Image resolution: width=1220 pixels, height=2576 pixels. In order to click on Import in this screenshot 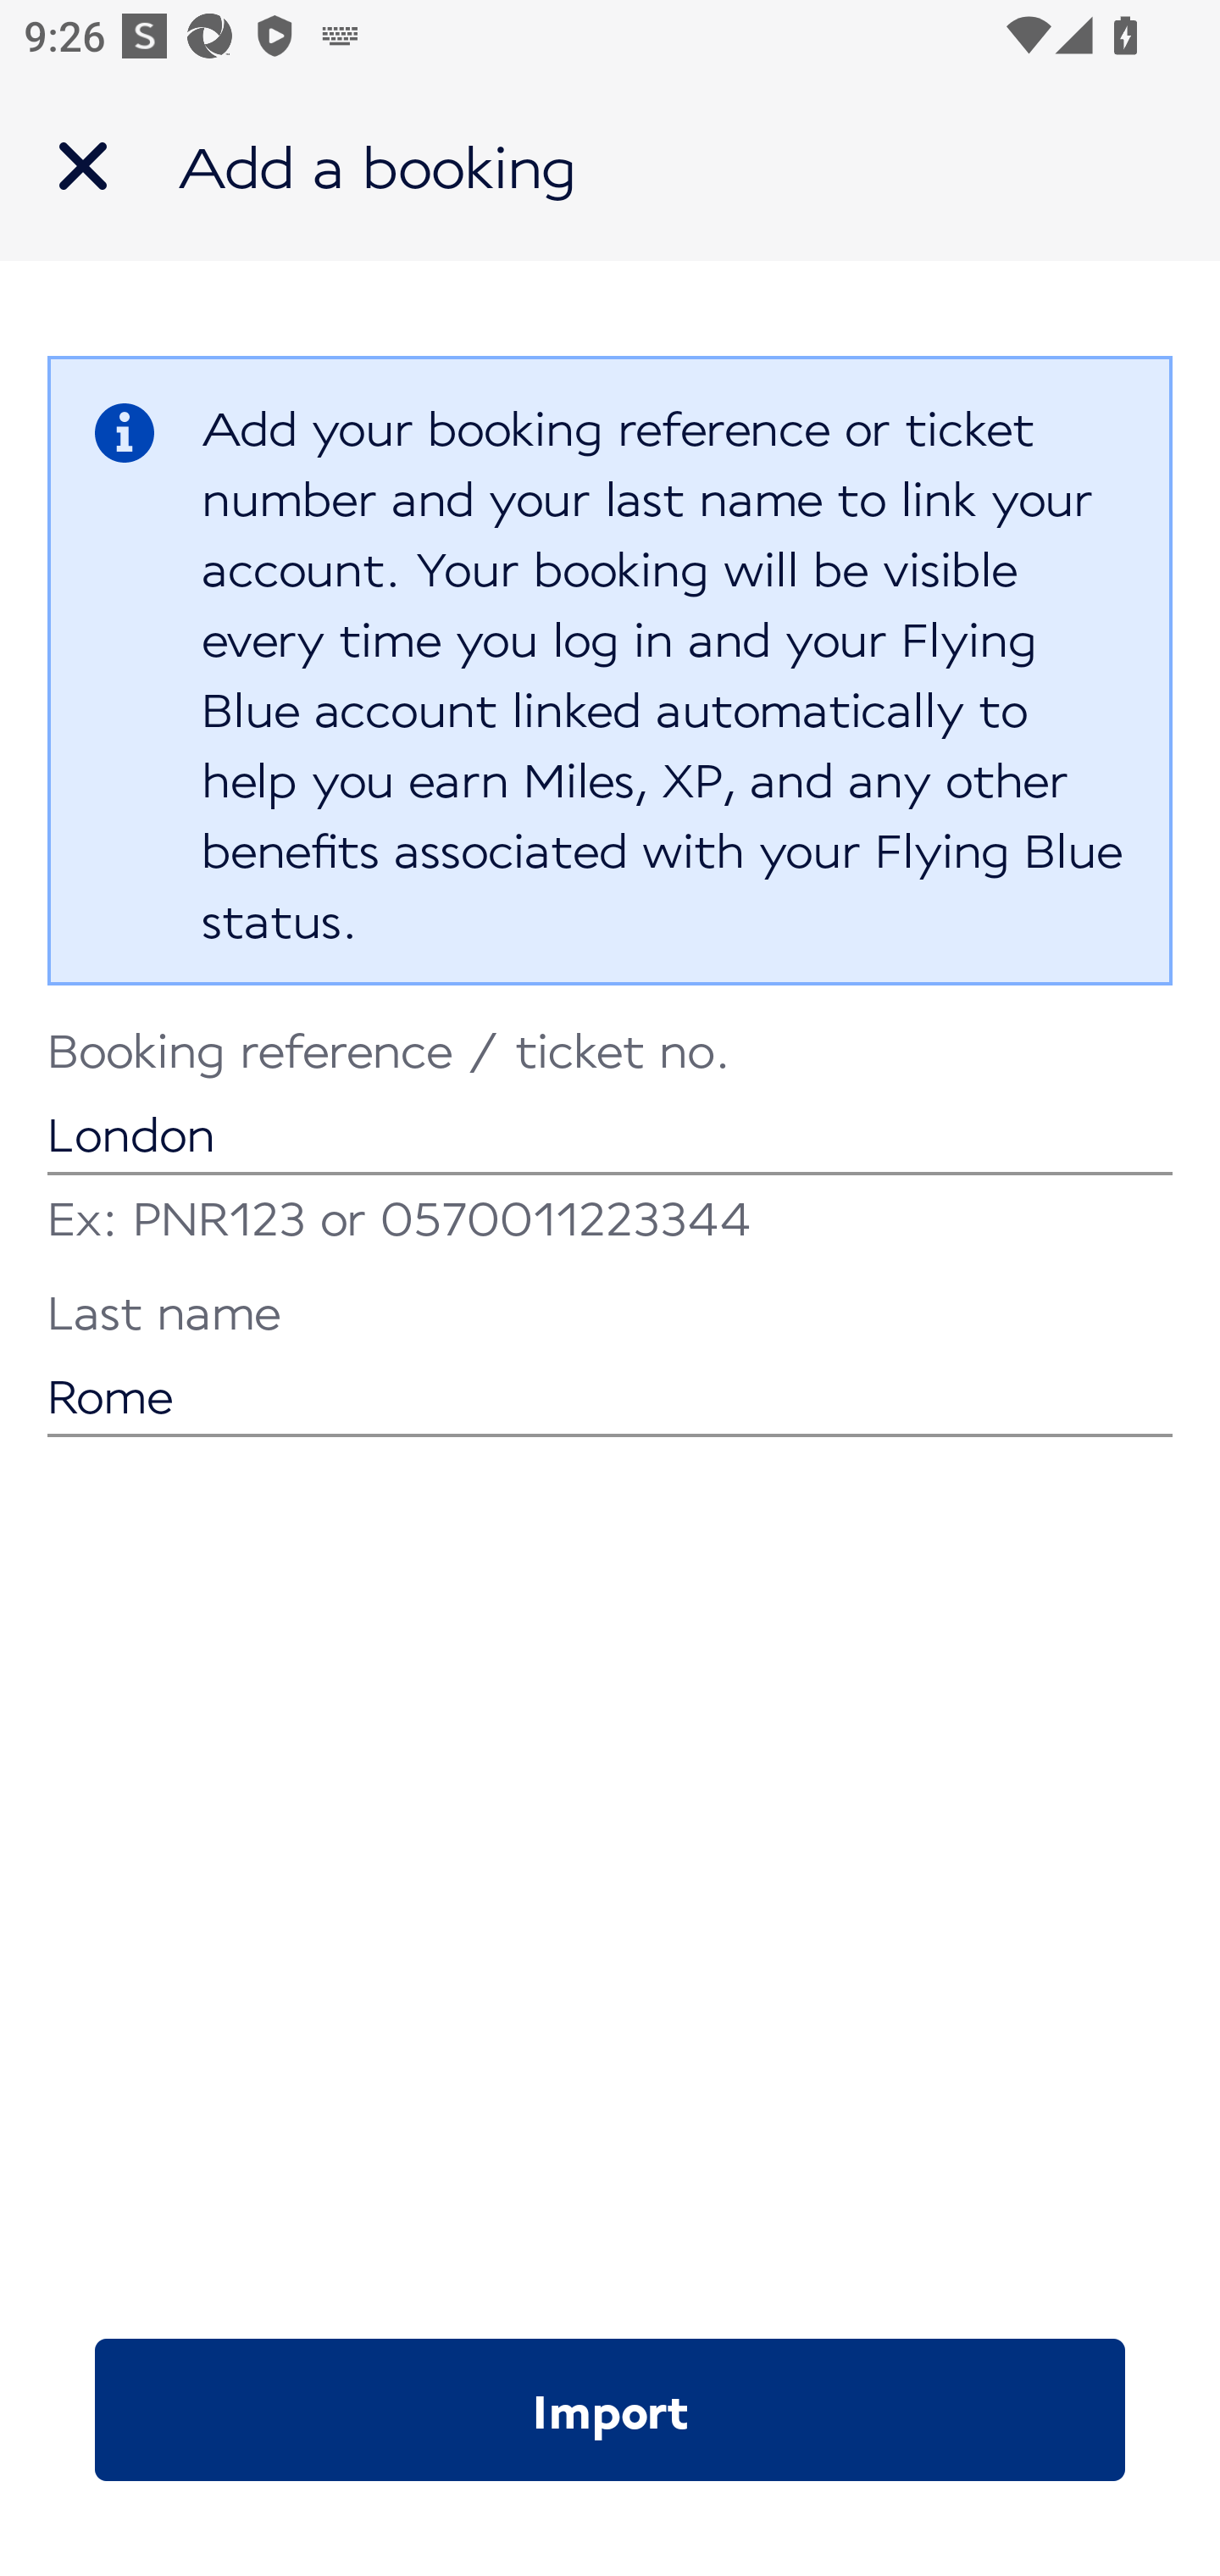, I will do `click(610, 2410)`.